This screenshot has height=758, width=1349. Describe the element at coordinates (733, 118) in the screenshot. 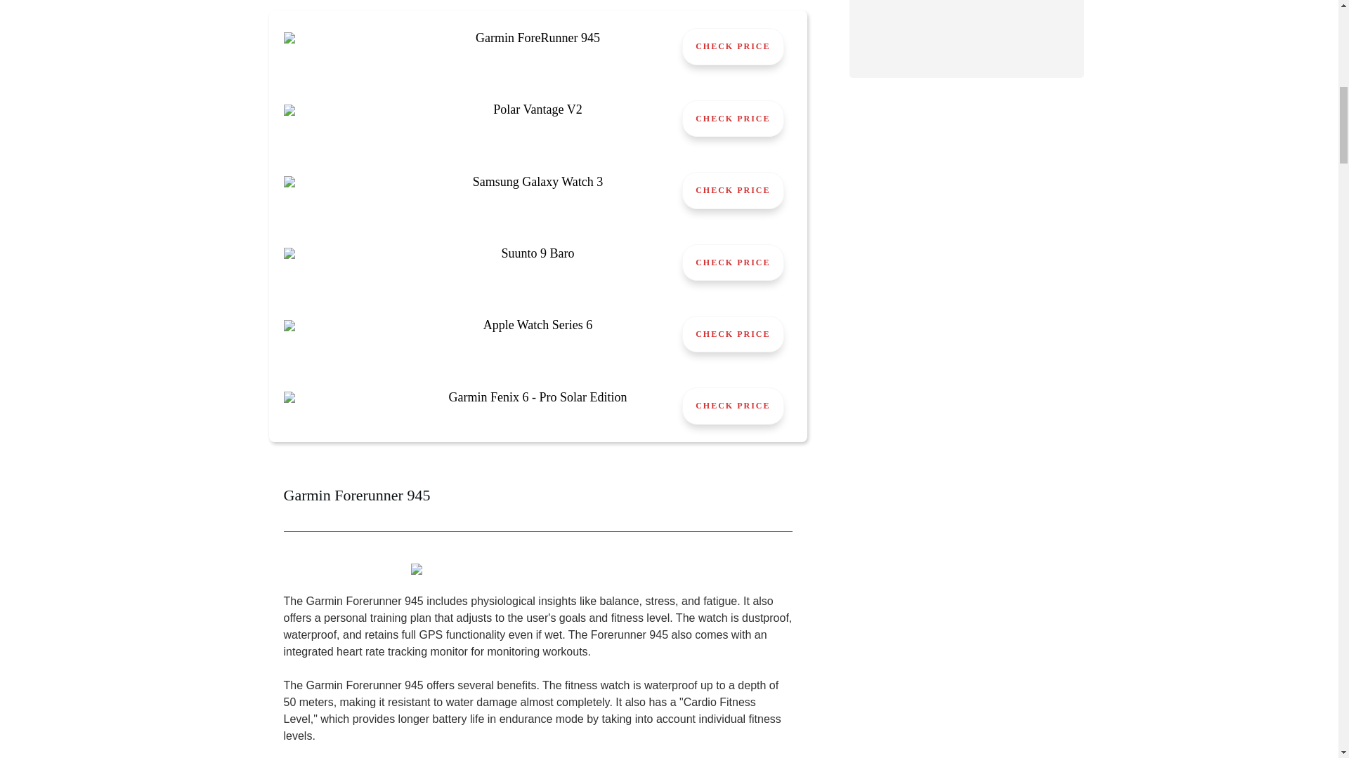

I see `CHECK PRICE` at that location.